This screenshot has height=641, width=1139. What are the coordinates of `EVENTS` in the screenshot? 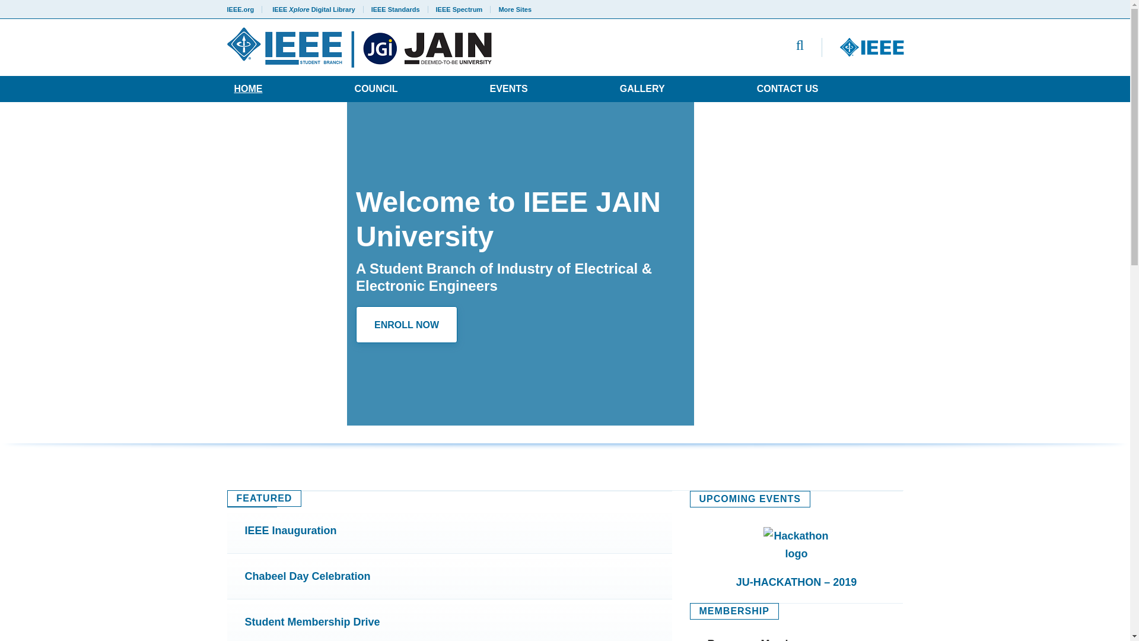 It's located at (509, 88).